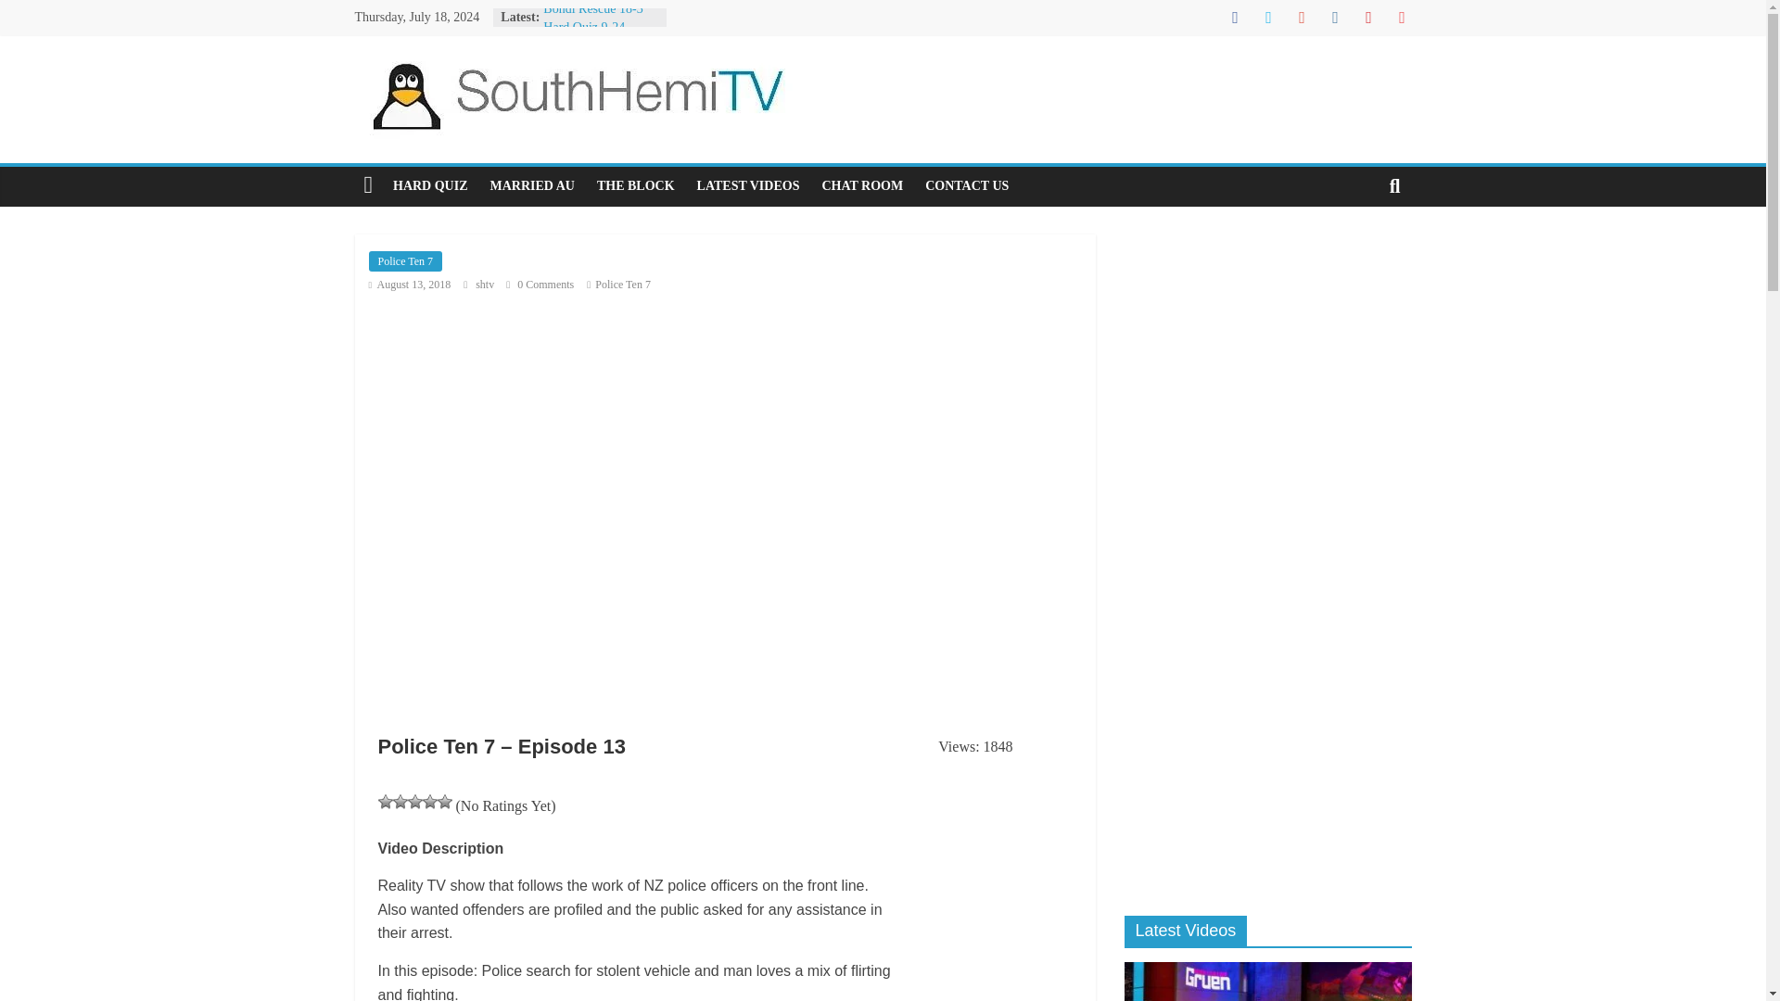 Image resolution: width=1780 pixels, height=1001 pixels. I want to click on MARRIED AU, so click(532, 186).